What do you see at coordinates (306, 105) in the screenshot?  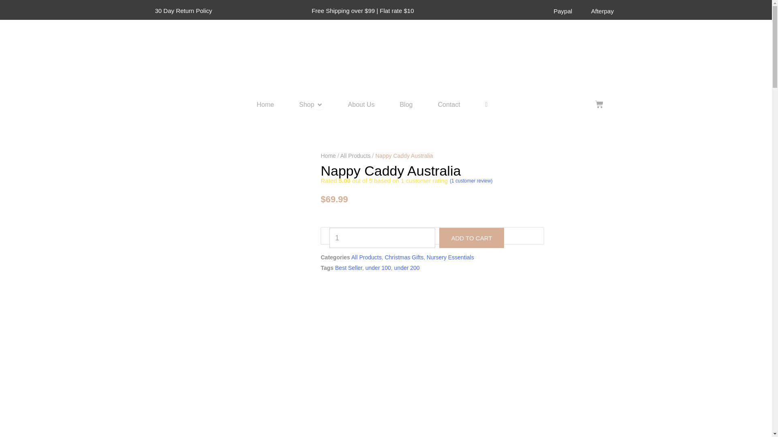 I see `Shop` at bounding box center [306, 105].